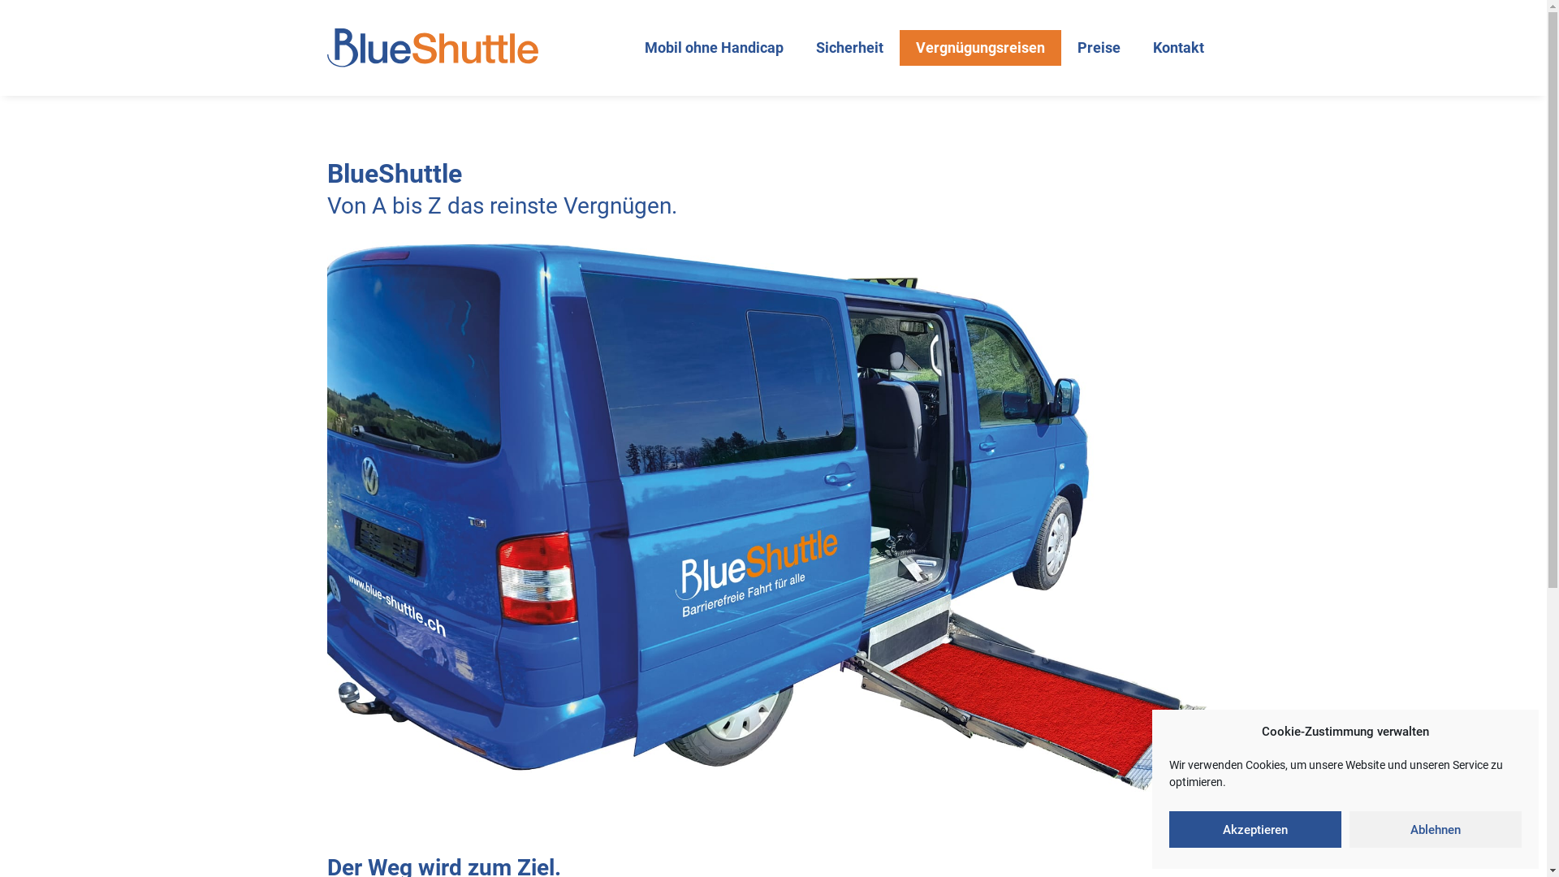 This screenshot has width=1559, height=877. Describe the element at coordinates (715, 48) in the screenshot. I see `Mobil ohne Handicap` at that location.